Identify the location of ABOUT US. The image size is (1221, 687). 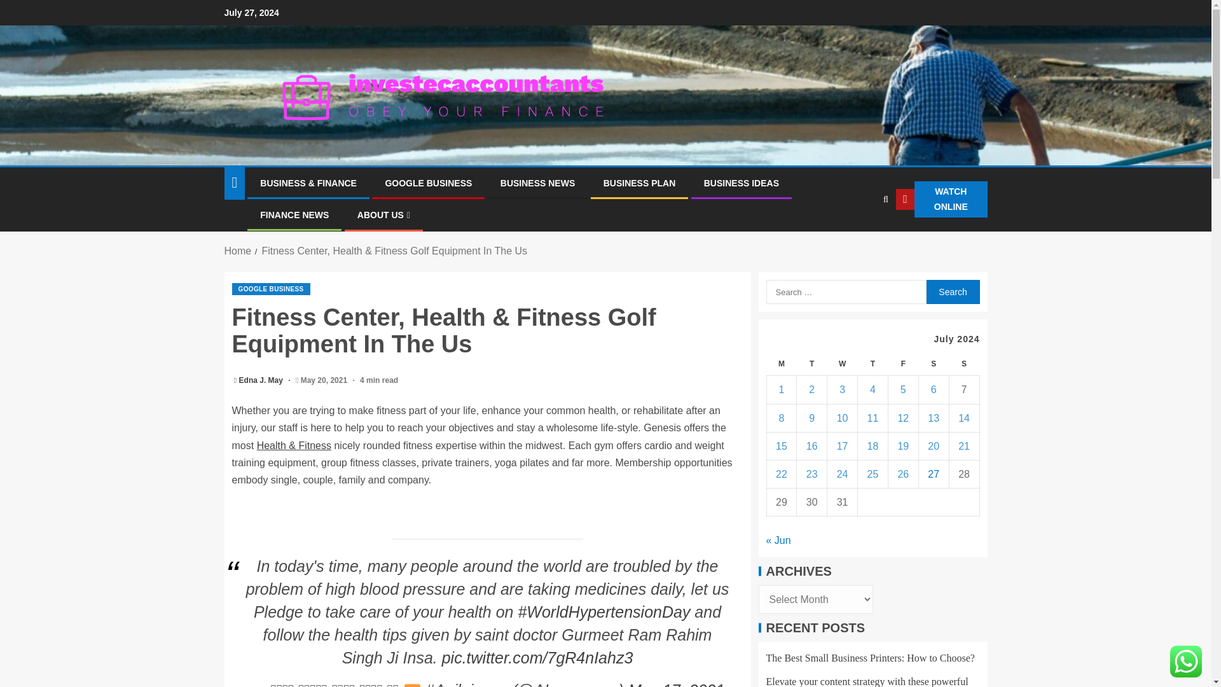
(384, 215).